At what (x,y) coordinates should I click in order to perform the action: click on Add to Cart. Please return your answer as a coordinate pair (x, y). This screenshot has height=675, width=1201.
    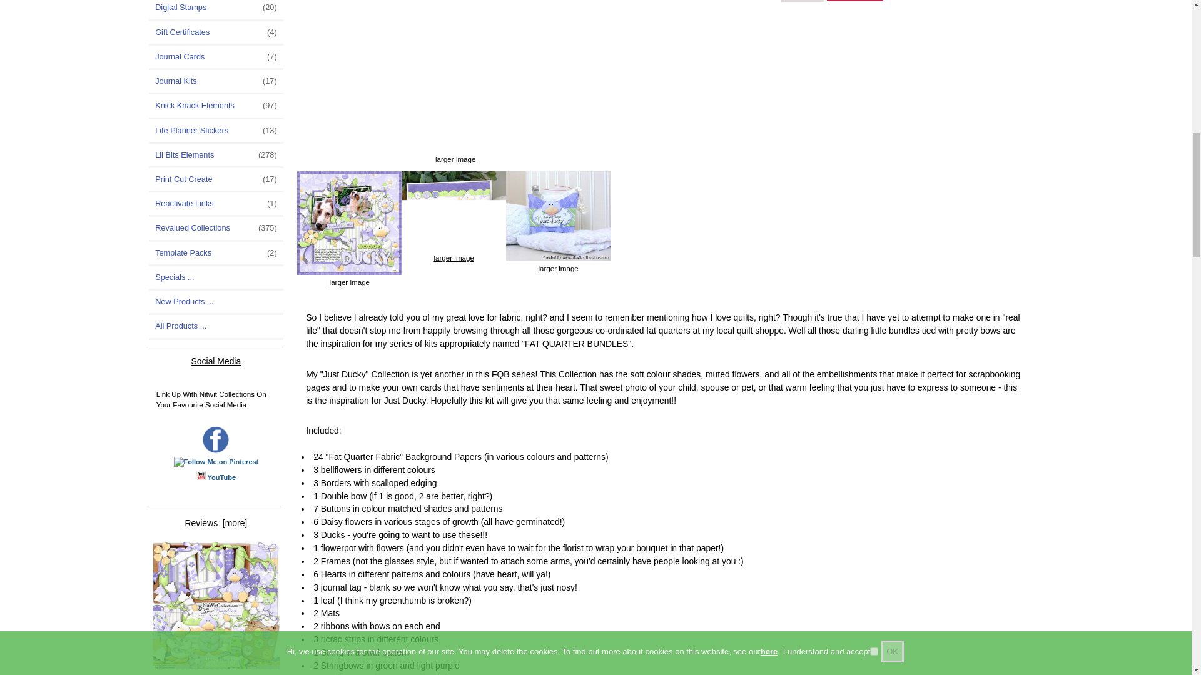
    Looking at the image, I should click on (853, 1).